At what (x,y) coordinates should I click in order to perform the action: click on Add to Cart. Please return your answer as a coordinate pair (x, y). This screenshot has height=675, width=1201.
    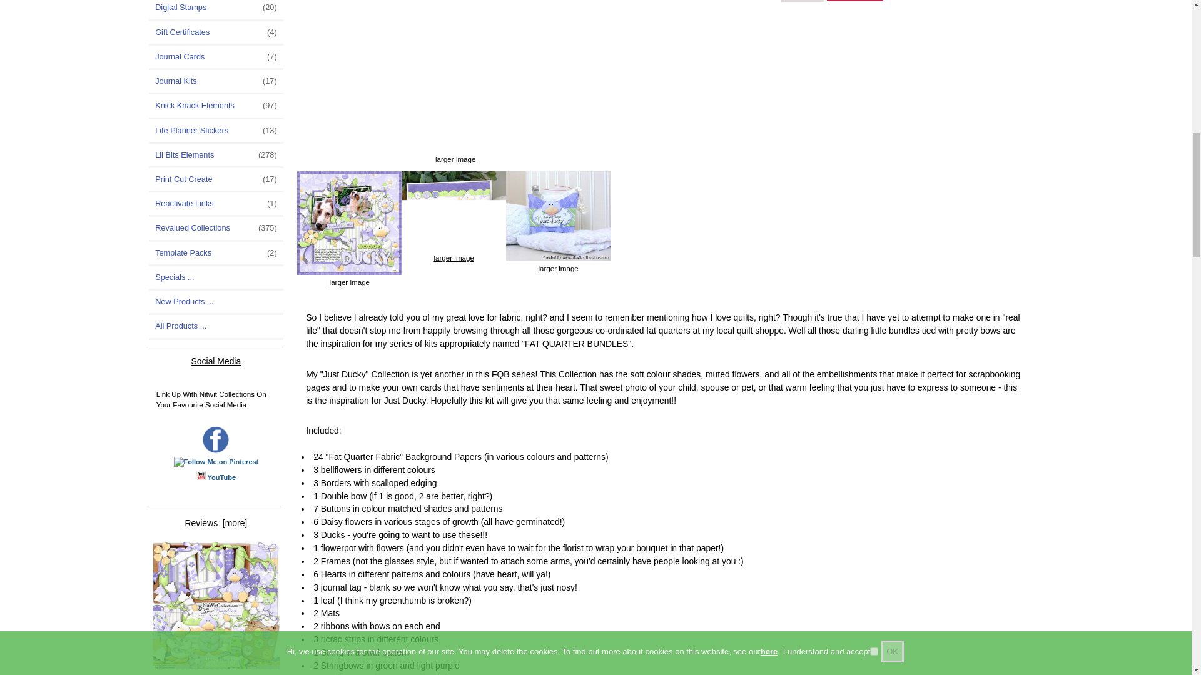
    Looking at the image, I should click on (853, 1).